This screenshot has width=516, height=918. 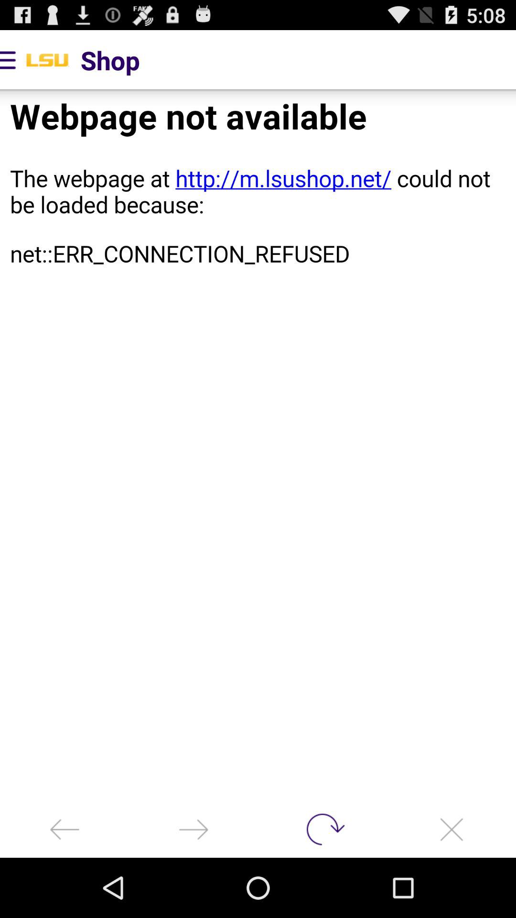 I want to click on refresh button, so click(x=322, y=829).